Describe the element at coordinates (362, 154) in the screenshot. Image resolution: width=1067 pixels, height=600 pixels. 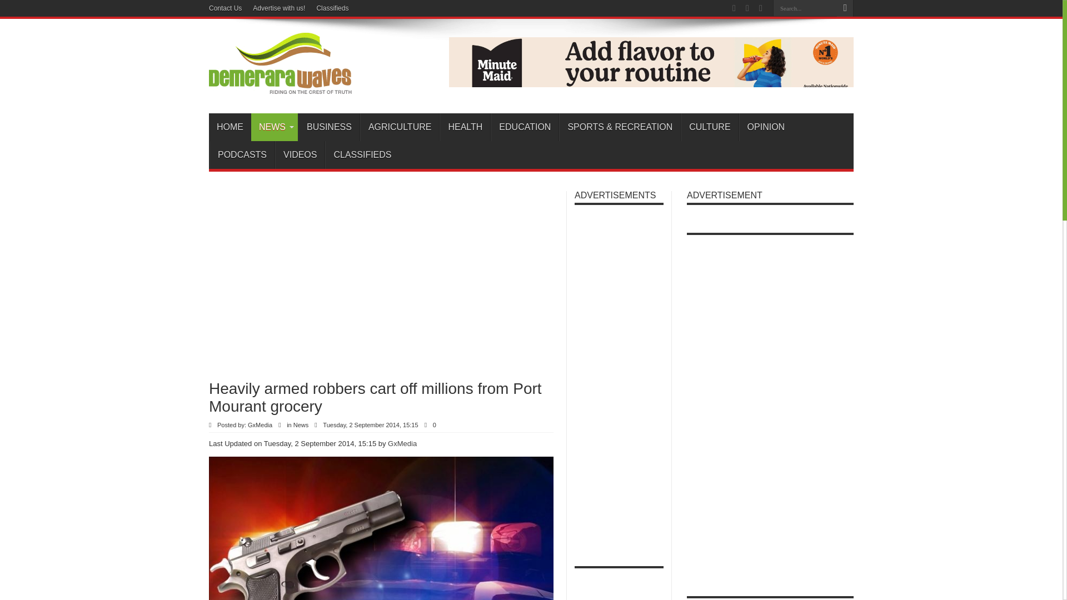
I see `CLASSIFIEDS` at that location.